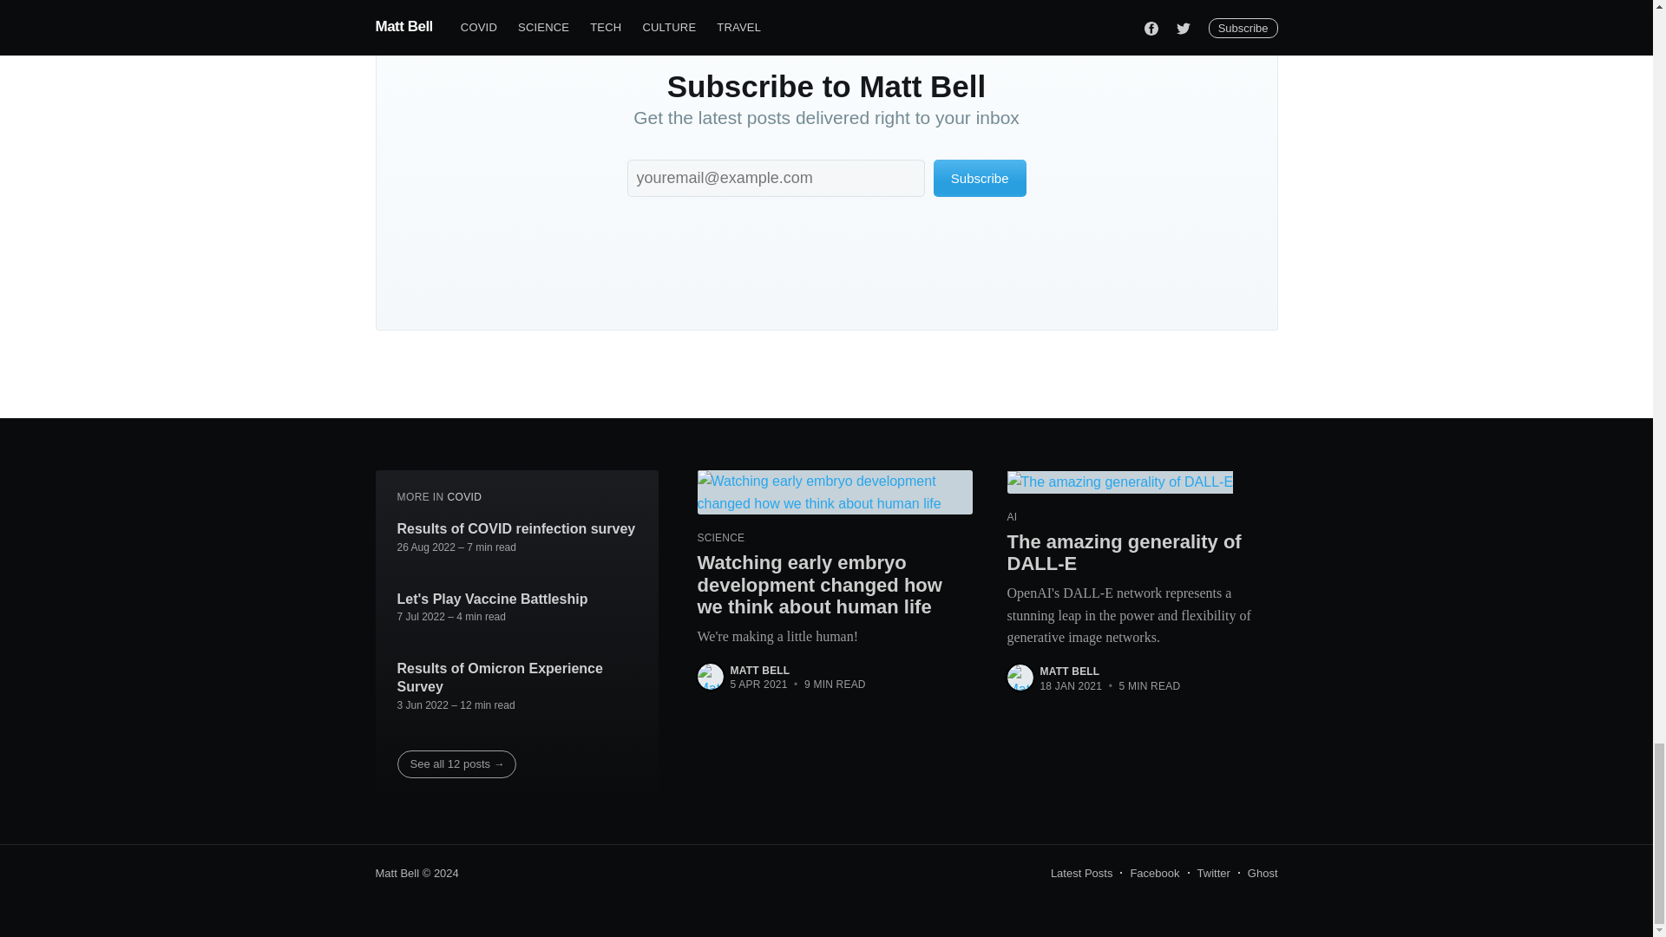 The height and width of the screenshot is (937, 1666). I want to click on Matt Bell, so click(397, 873).